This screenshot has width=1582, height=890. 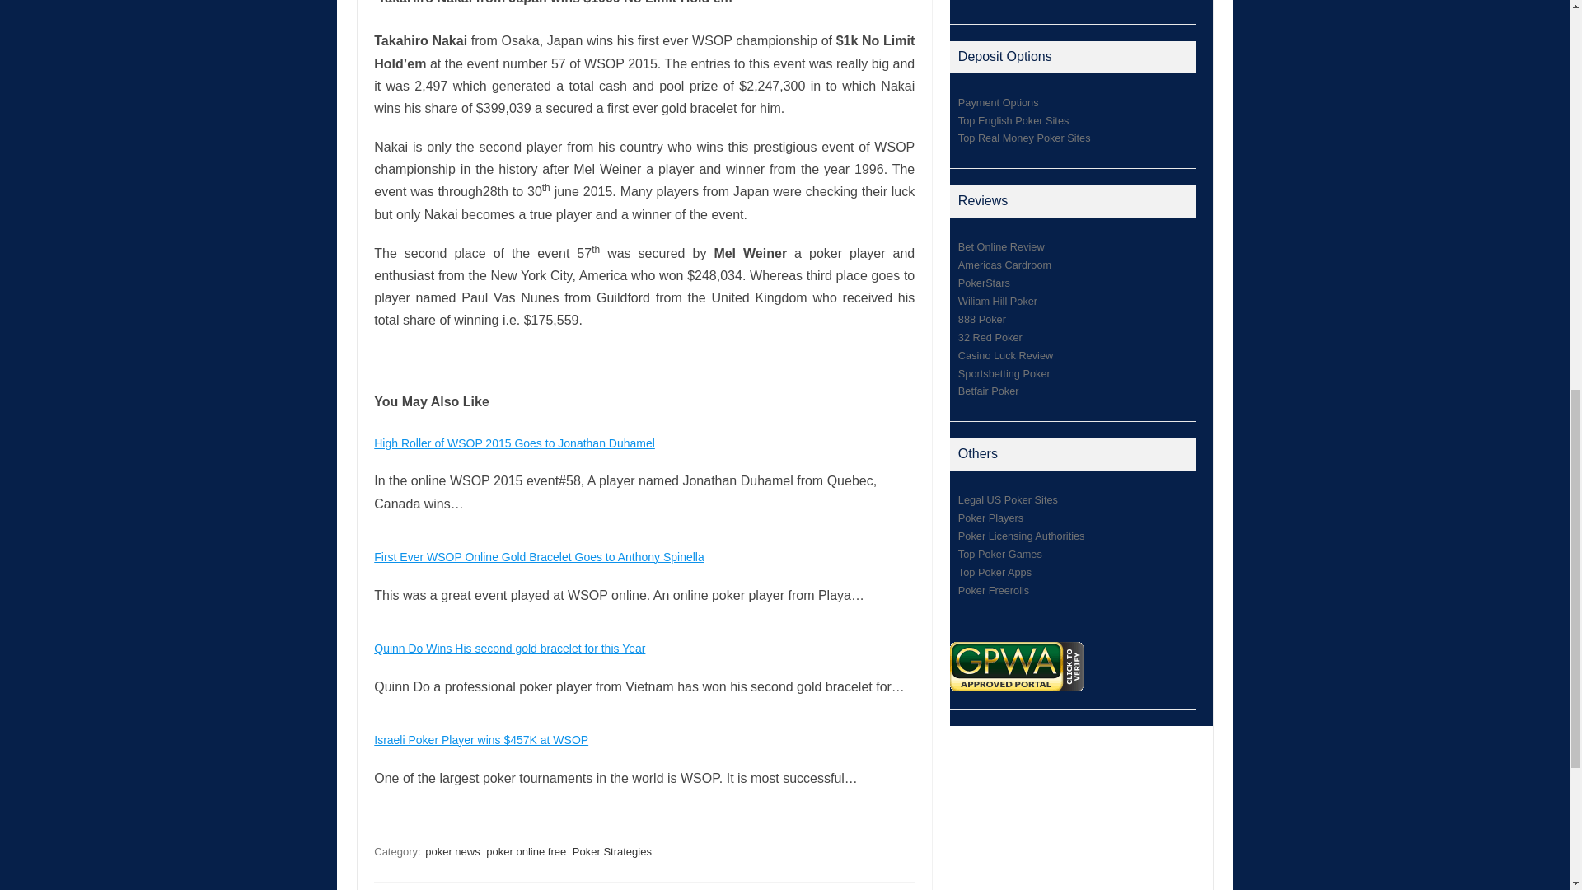 I want to click on Quinn Do Wins His second gold bracelet for this Year, so click(x=509, y=648).